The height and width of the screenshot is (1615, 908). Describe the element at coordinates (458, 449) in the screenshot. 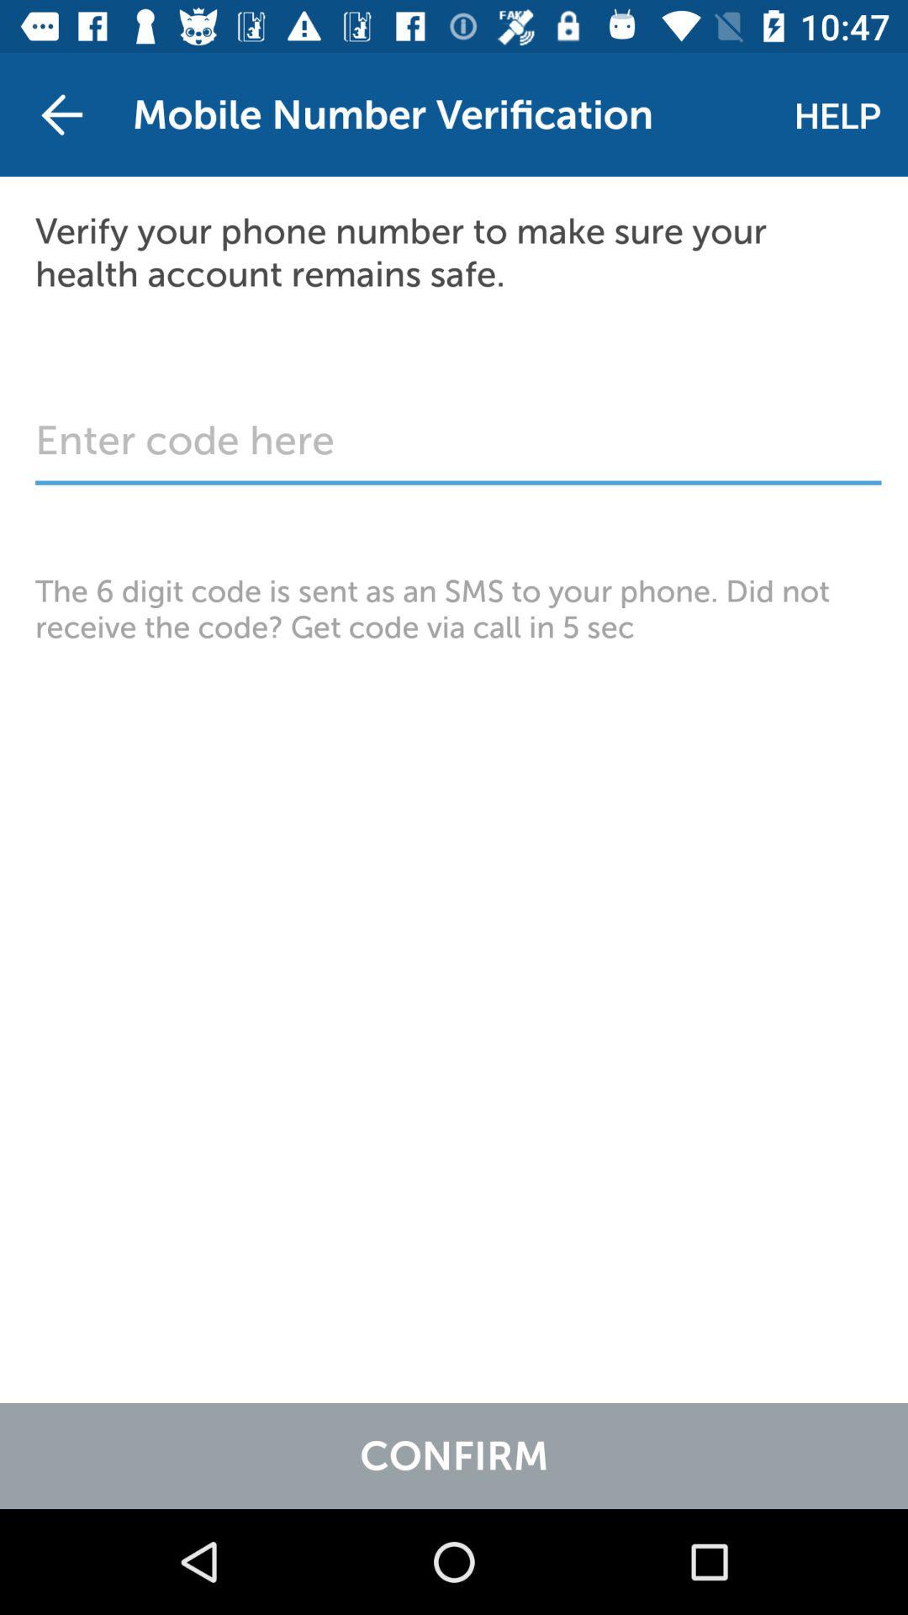

I see `enter code` at that location.